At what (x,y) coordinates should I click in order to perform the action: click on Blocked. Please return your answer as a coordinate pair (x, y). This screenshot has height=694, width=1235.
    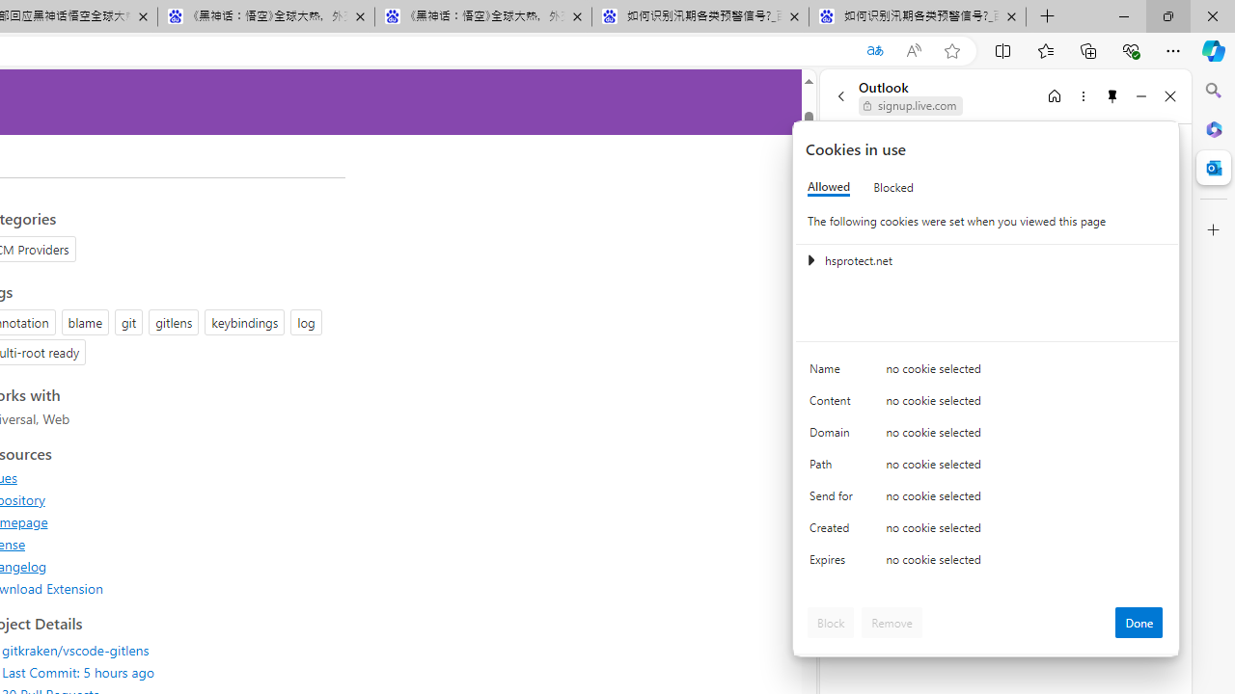
    Looking at the image, I should click on (893, 187).